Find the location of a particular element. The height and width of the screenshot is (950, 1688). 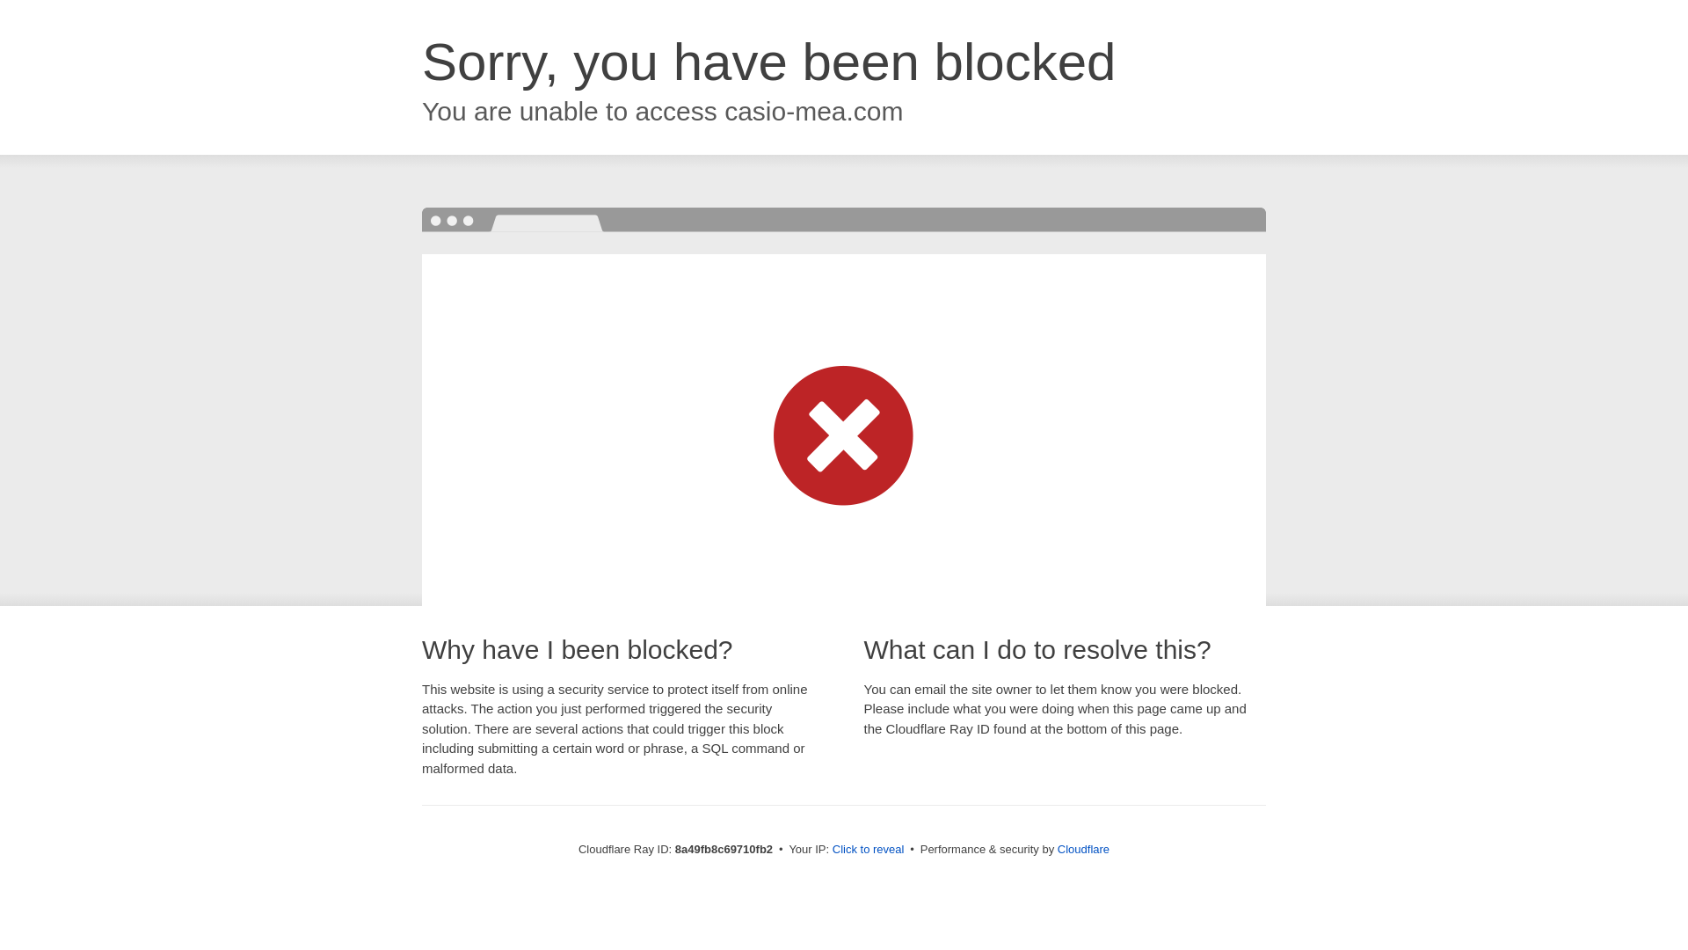

Cloudflare is located at coordinates (1083, 849).